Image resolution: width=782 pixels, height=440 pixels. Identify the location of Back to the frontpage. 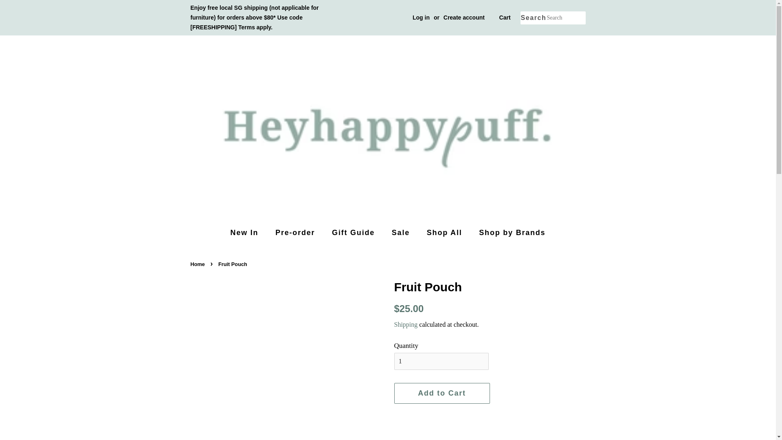
(199, 264).